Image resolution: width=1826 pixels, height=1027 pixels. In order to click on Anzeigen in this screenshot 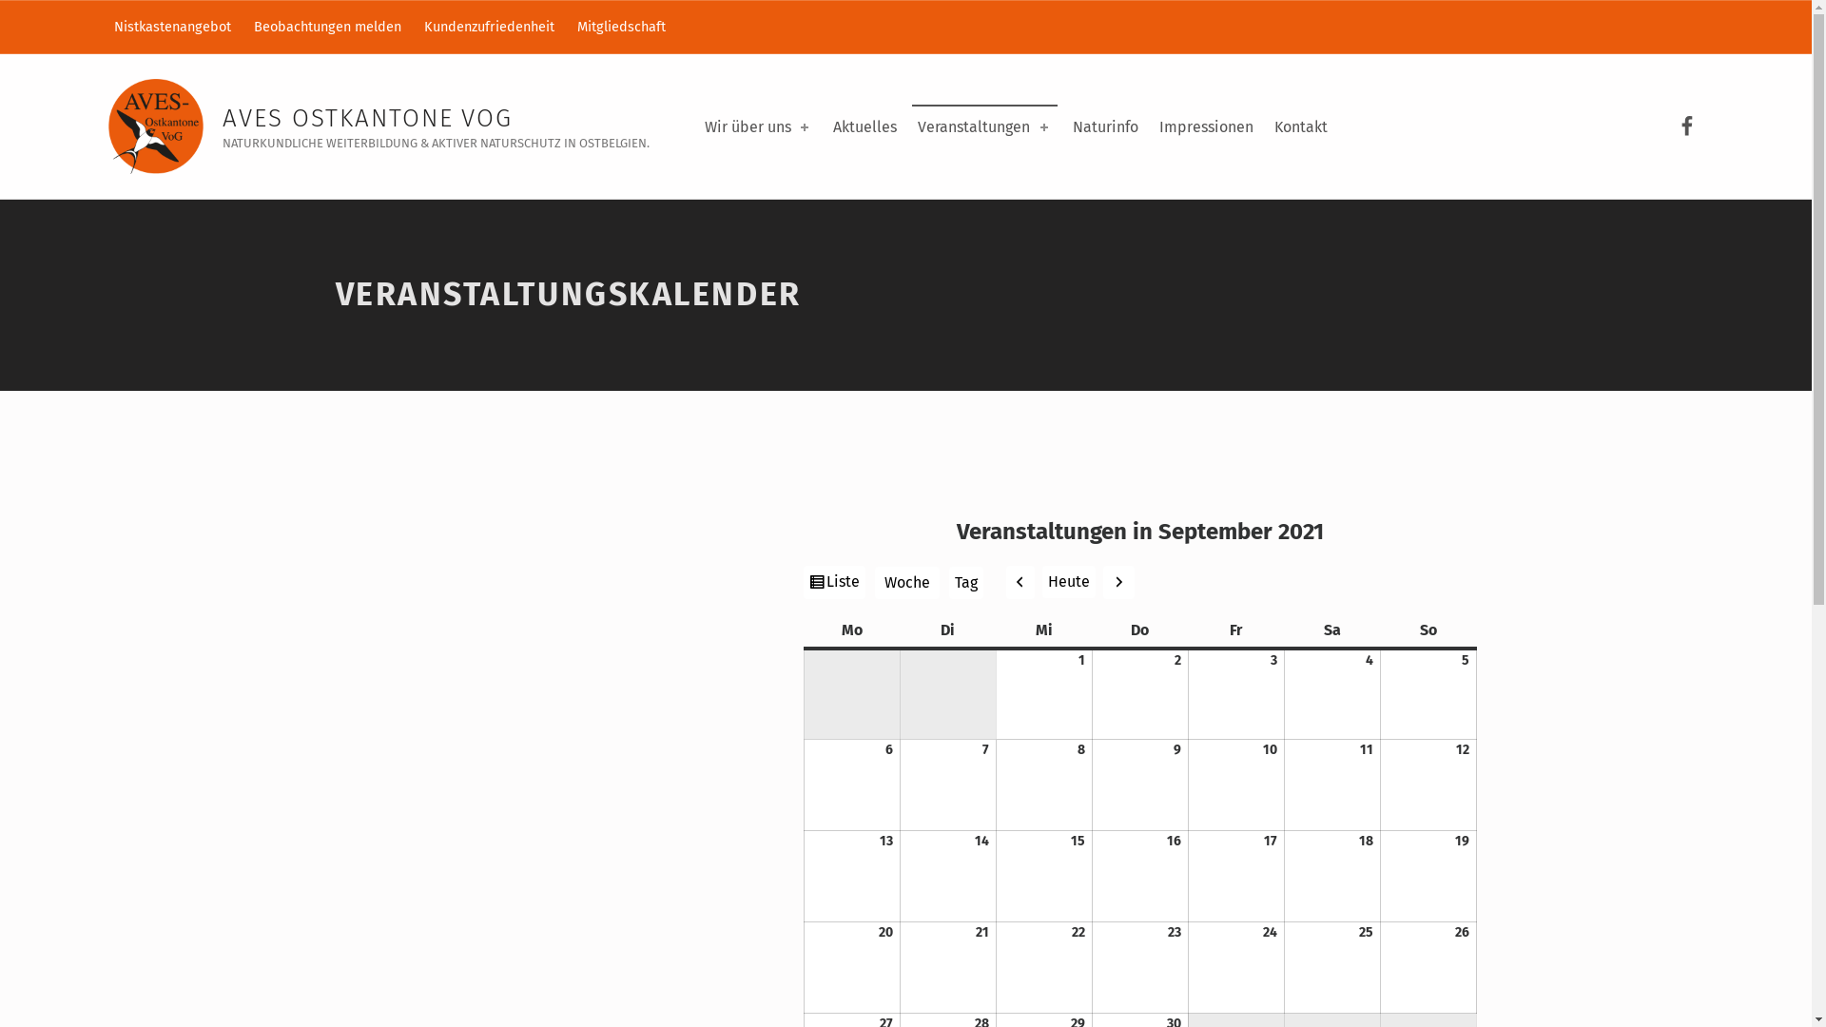, I will do `click(69, 13)`.